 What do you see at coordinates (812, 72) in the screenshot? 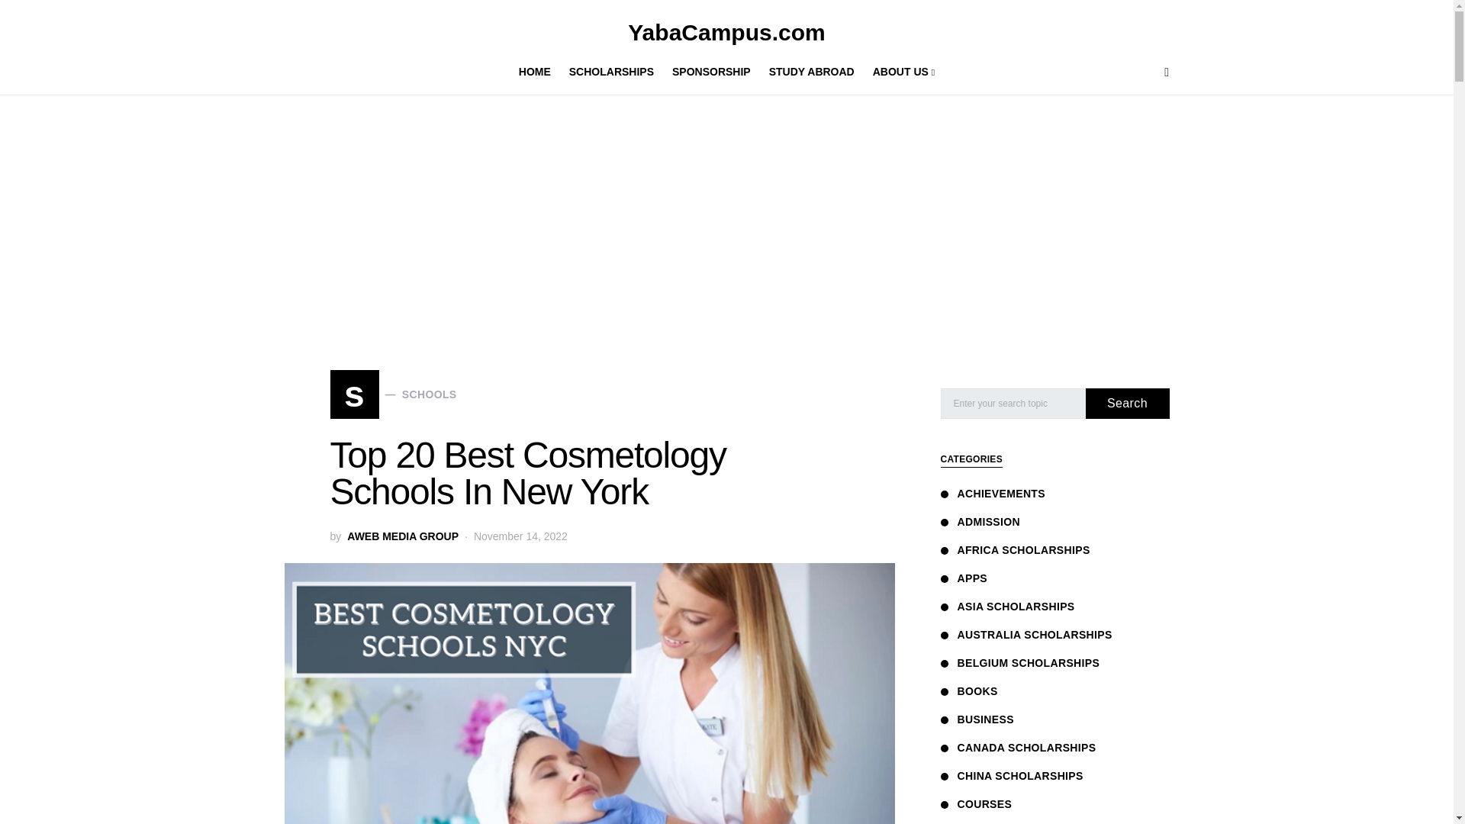
I see `AWEB MEDIA GROUP` at bounding box center [812, 72].